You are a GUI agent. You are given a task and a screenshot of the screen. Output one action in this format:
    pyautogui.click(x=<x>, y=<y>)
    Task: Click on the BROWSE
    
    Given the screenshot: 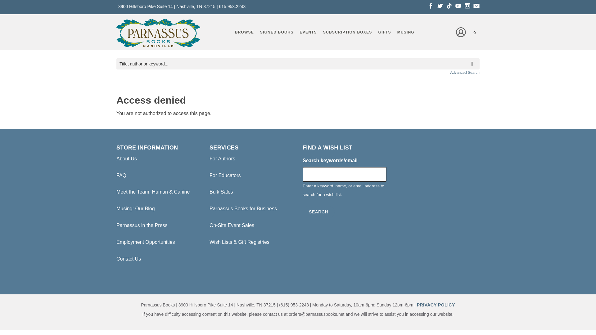 What is the action you would take?
    pyautogui.click(x=244, y=32)
    